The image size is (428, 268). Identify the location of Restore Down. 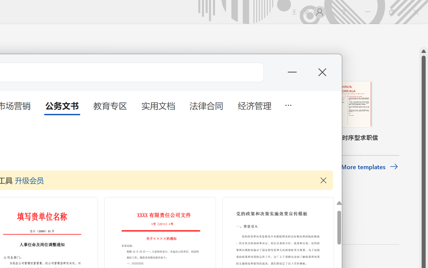
(392, 12).